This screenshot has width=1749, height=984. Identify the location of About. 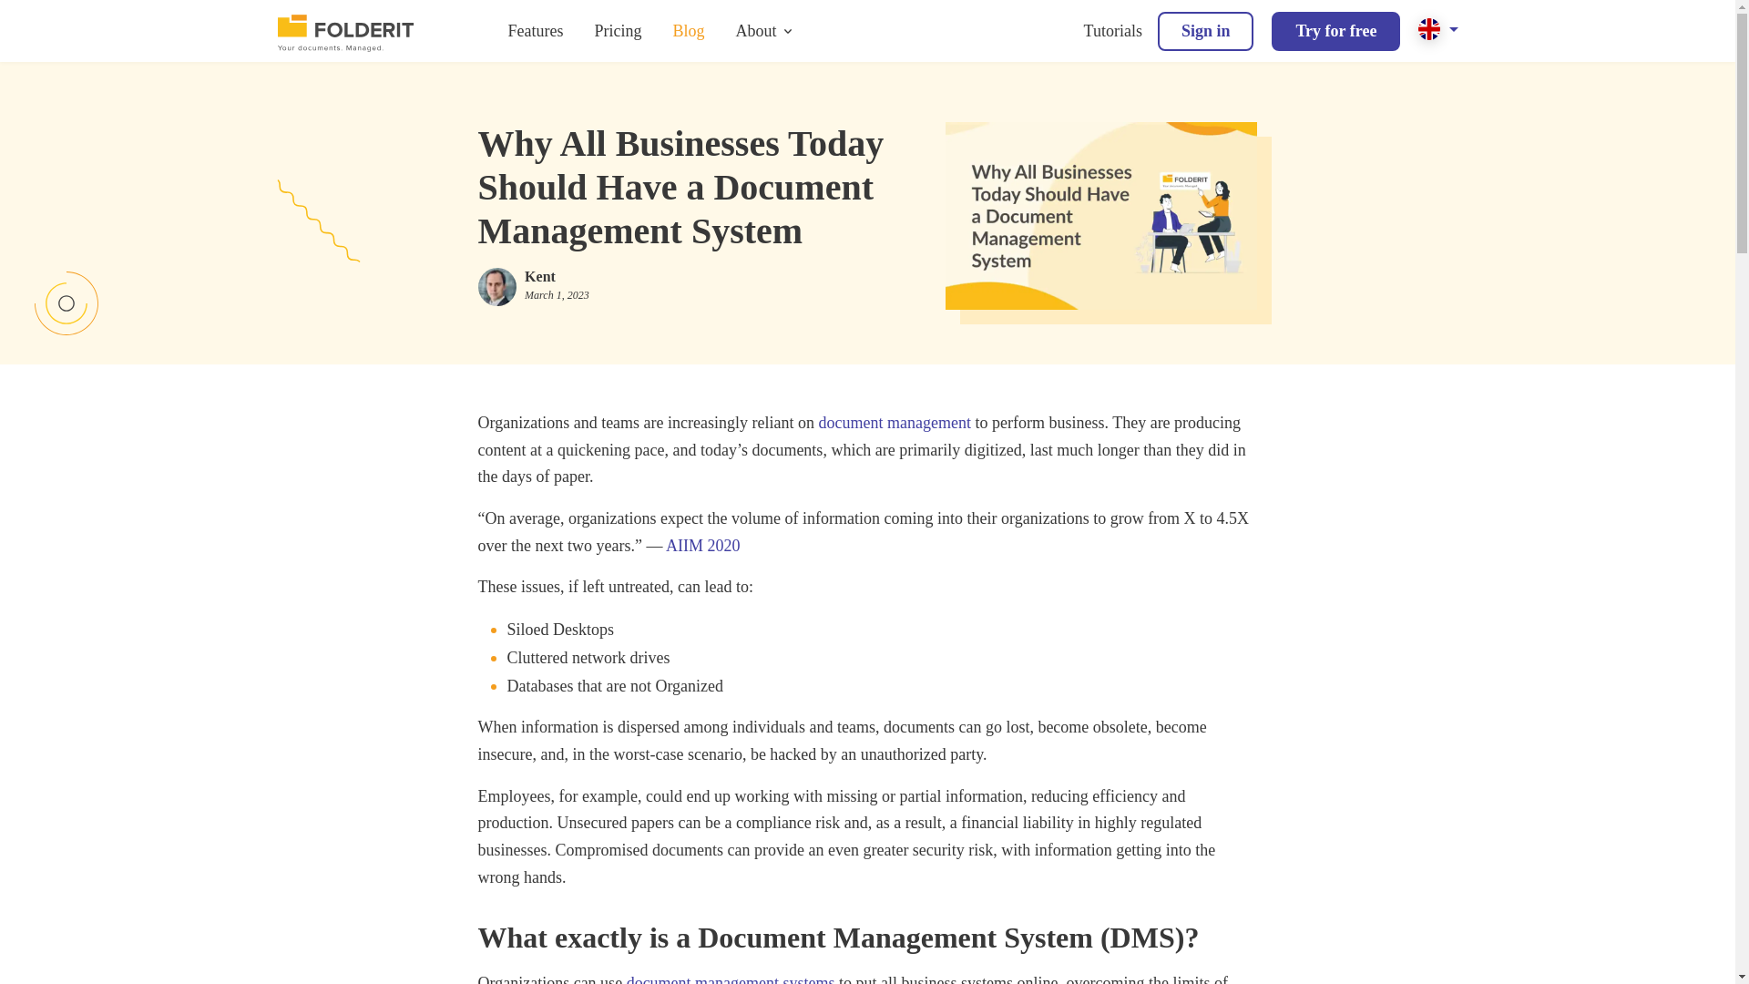
(756, 31).